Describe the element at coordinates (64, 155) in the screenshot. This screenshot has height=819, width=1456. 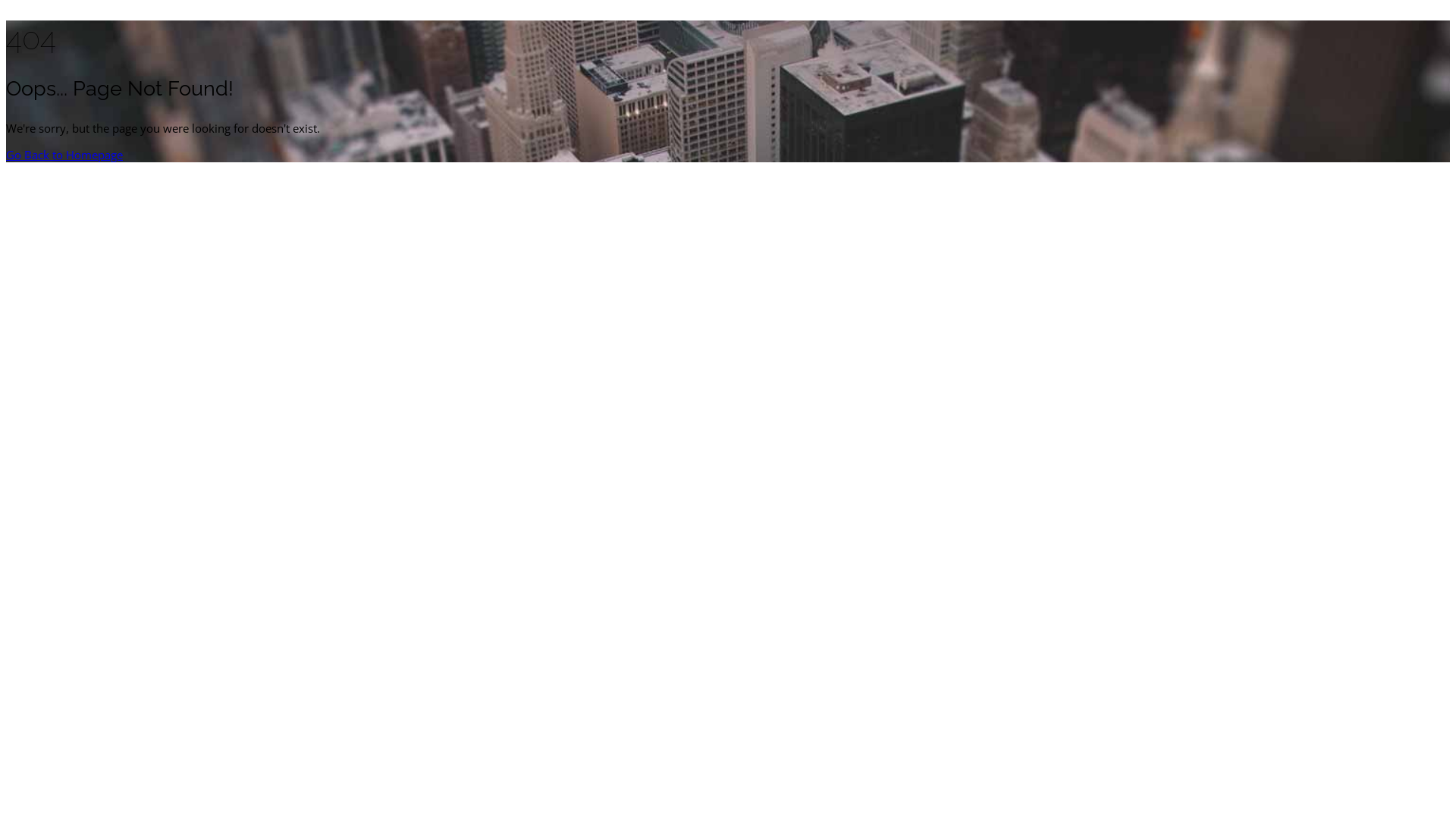
I see `Go Back to Homepage` at that location.